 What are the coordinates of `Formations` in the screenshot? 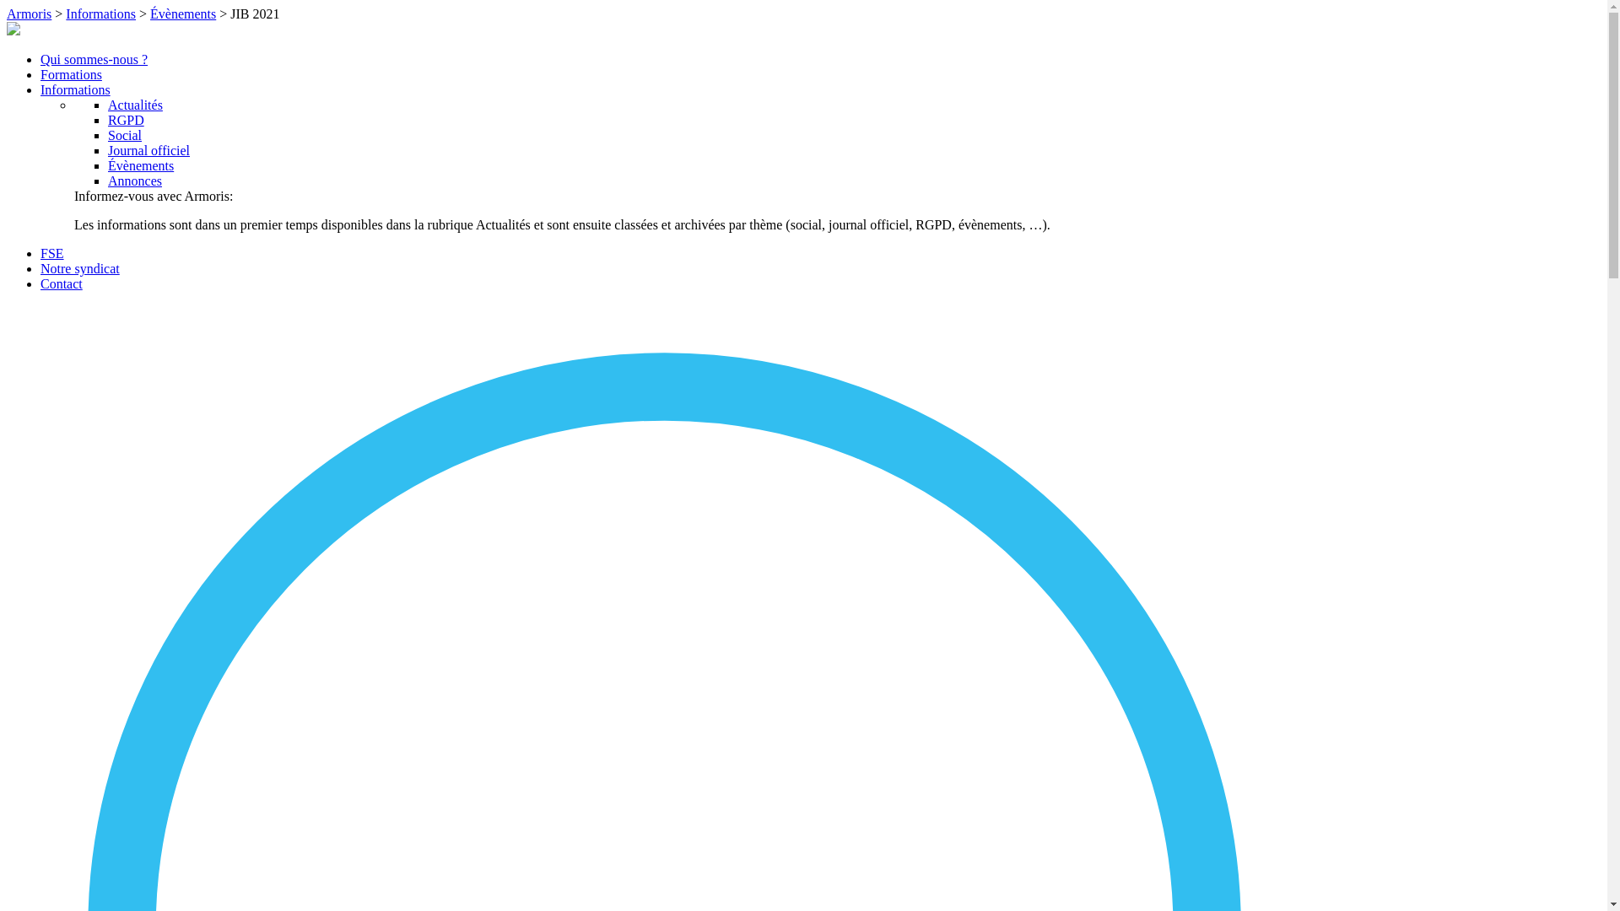 It's located at (71, 74).